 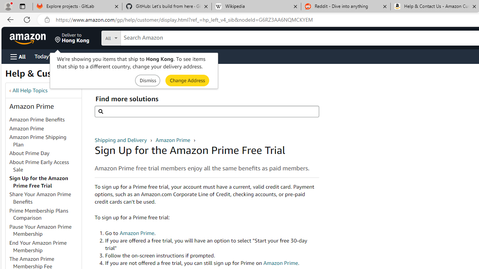 What do you see at coordinates (45, 182) in the screenshot?
I see `Sign Up for the Amazon Prime Free Trial` at bounding box center [45, 182].